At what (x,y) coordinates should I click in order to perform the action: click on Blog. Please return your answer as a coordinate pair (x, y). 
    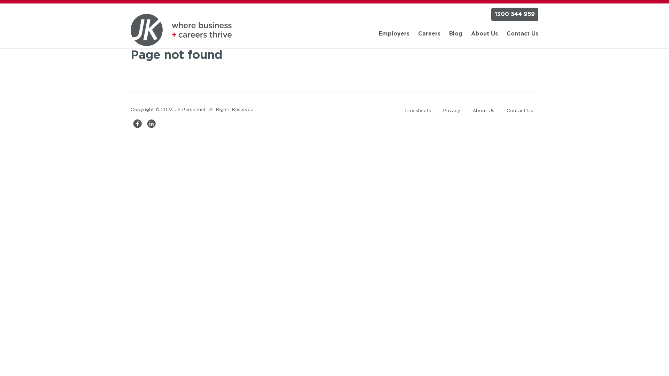
    Looking at the image, I should click on (456, 34).